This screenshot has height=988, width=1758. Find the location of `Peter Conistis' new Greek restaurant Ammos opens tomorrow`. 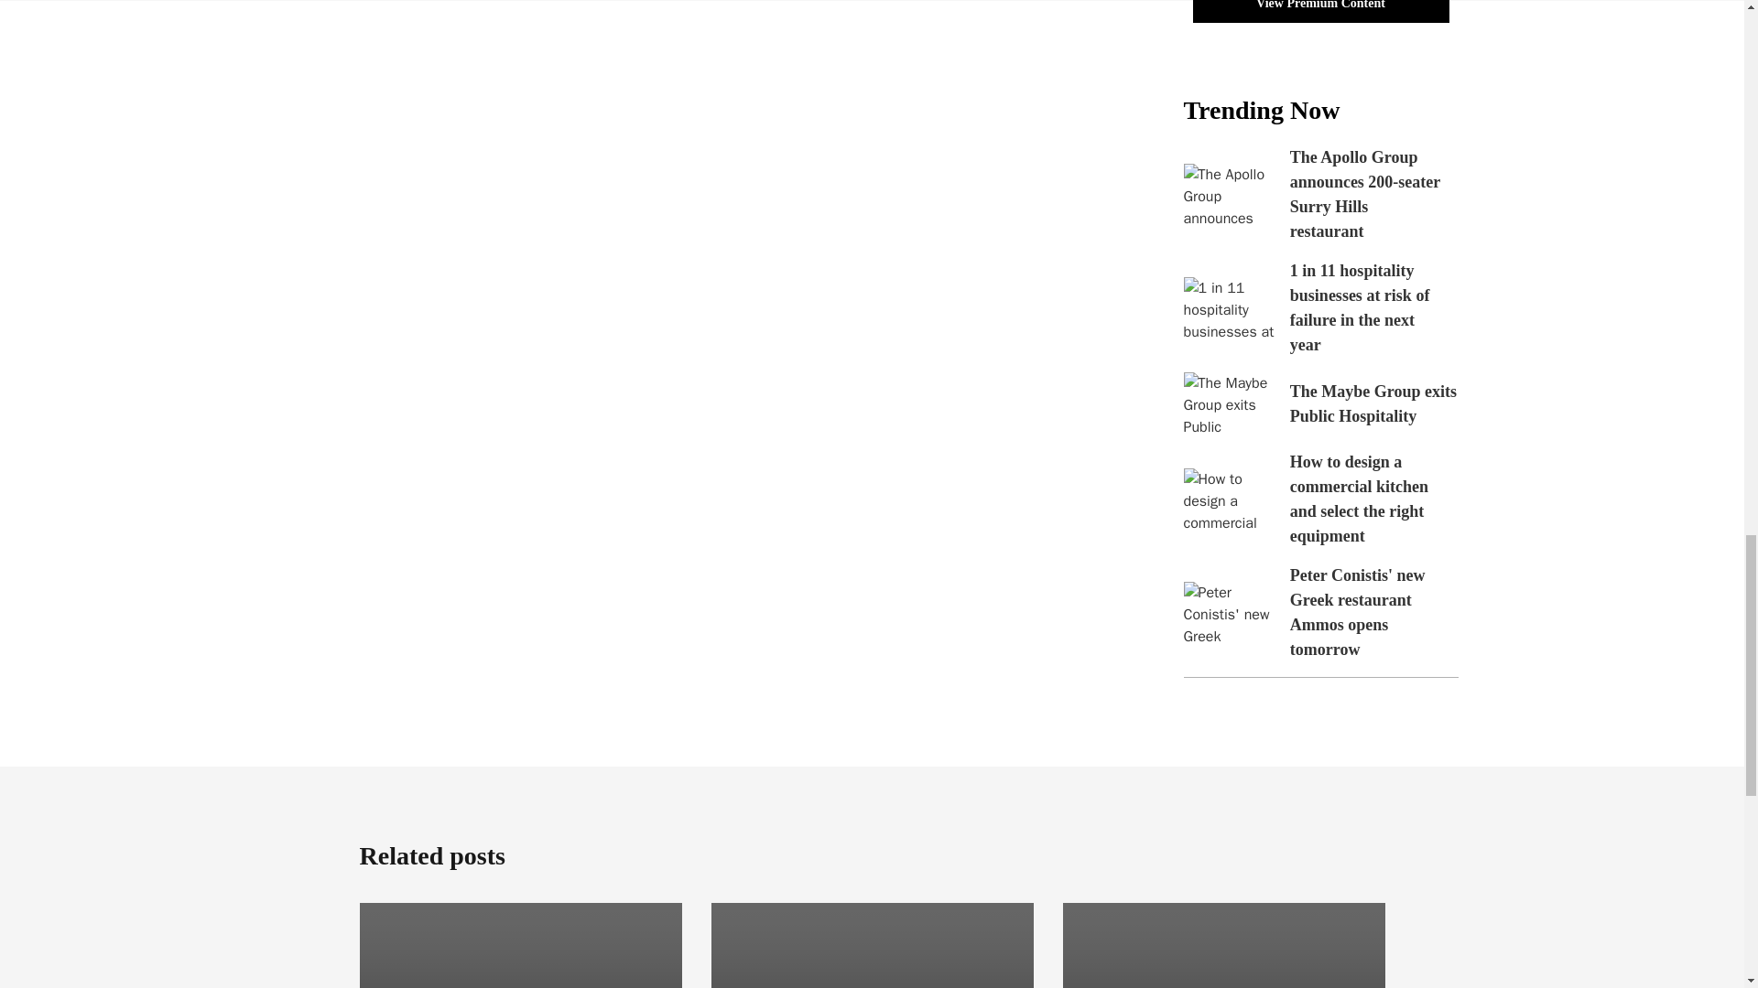

Peter Conistis' new Greek restaurant Ammos opens tomorrow is located at coordinates (1229, 613).